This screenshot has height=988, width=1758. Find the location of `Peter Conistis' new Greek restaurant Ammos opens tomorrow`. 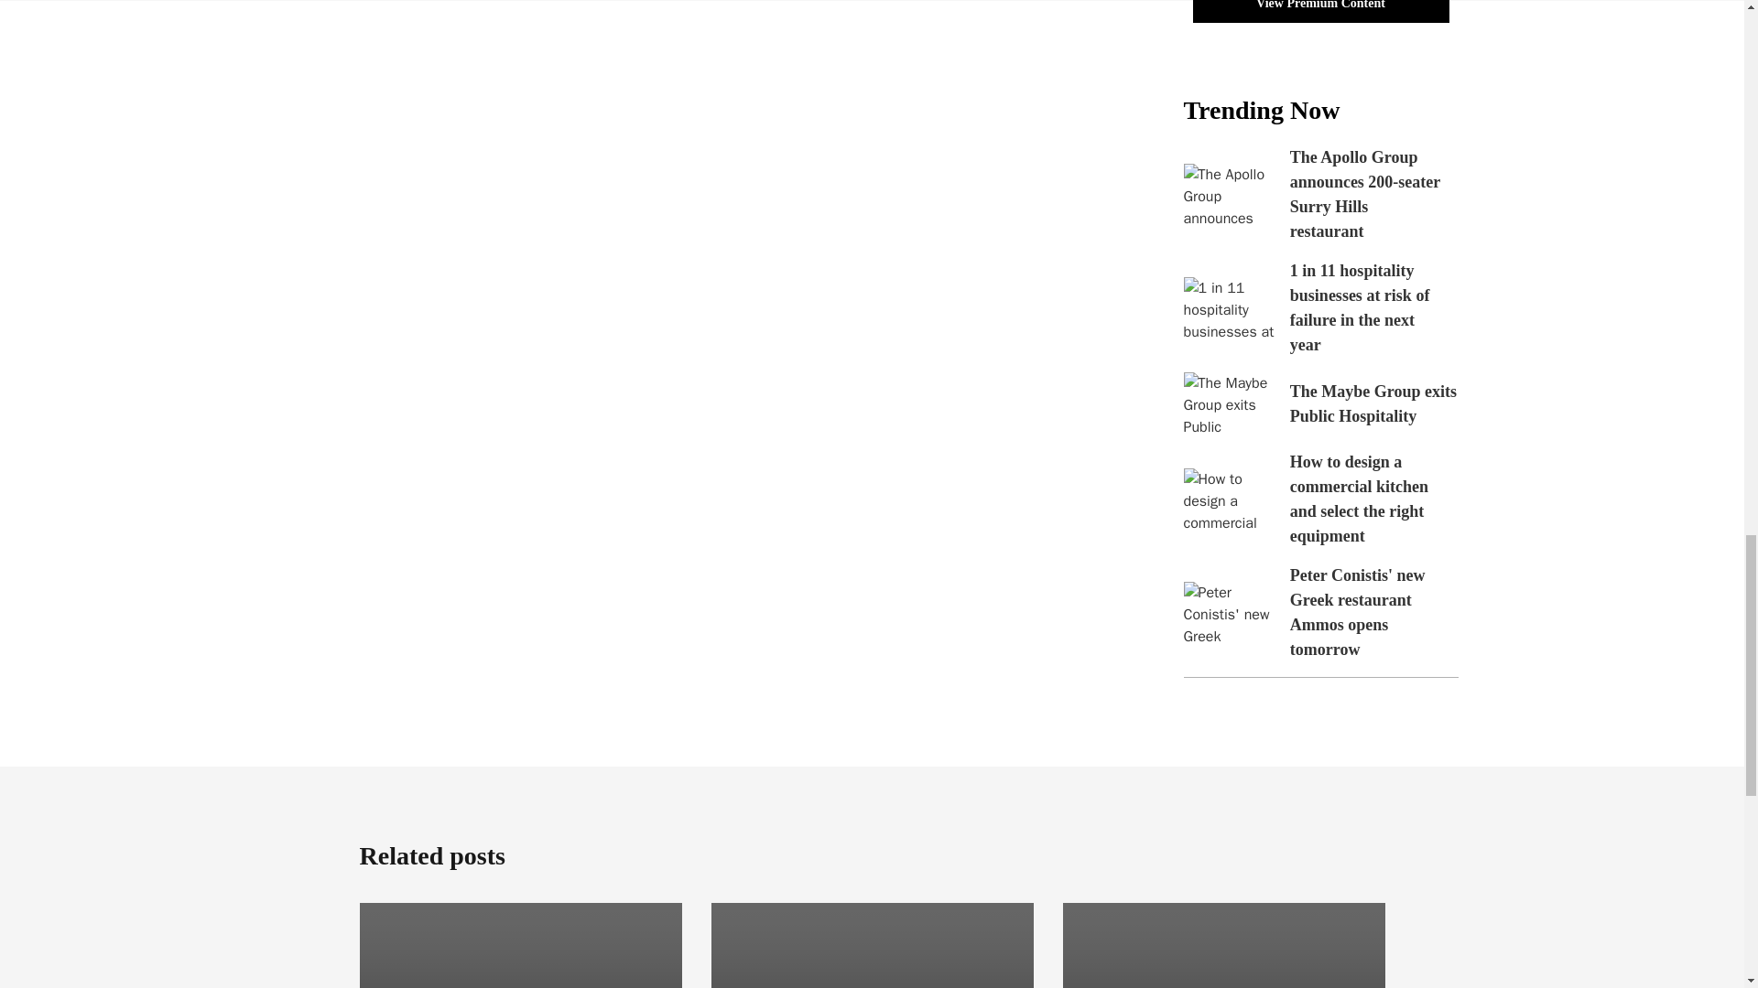

Peter Conistis' new Greek restaurant Ammos opens tomorrow is located at coordinates (1229, 613).